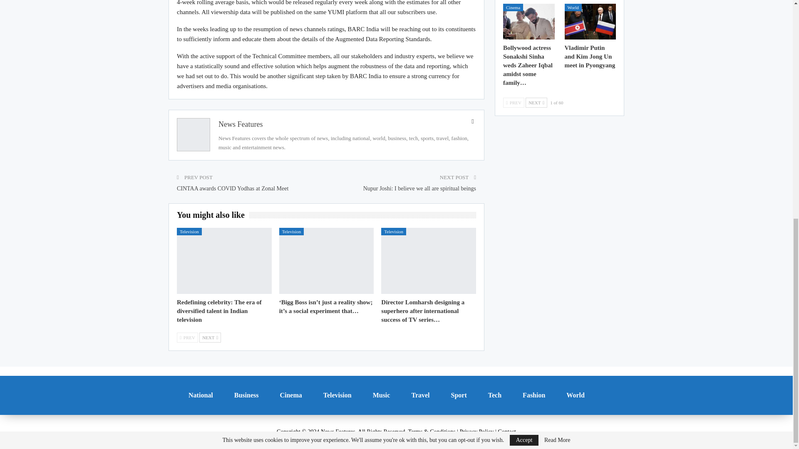 The height and width of the screenshot is (449, 799). What do you see at coordinates (241, 124) in the screenshot?
I see `News Features` at bounding box center [241, 124].